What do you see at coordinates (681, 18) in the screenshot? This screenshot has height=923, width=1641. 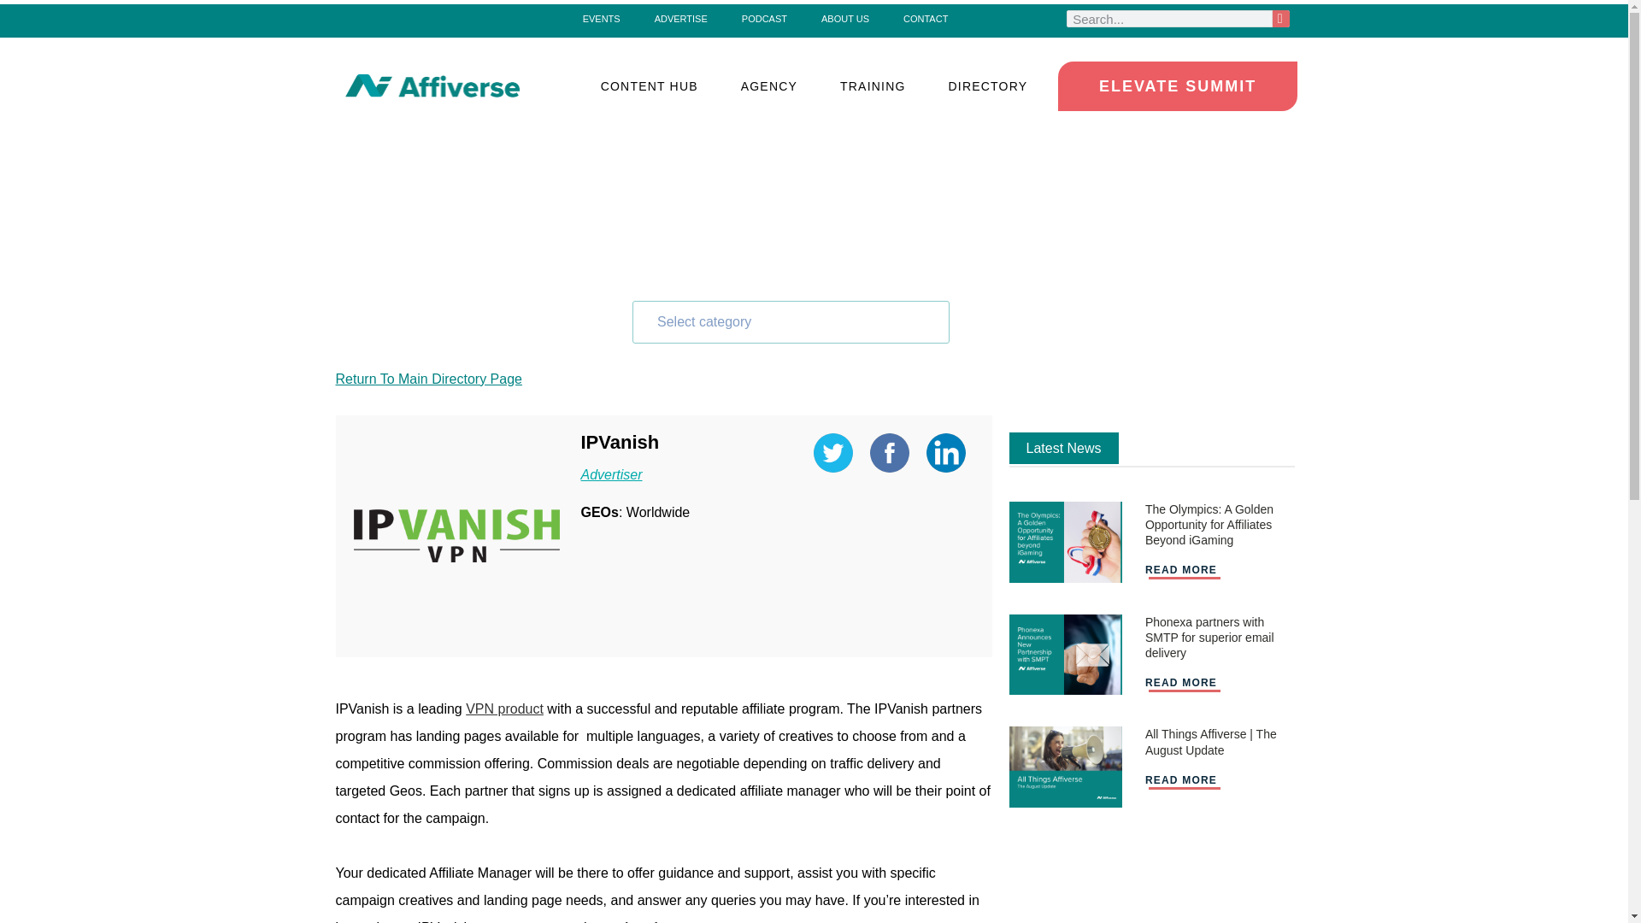 I see `ADVERTISE` at bounding box center [681, 18].